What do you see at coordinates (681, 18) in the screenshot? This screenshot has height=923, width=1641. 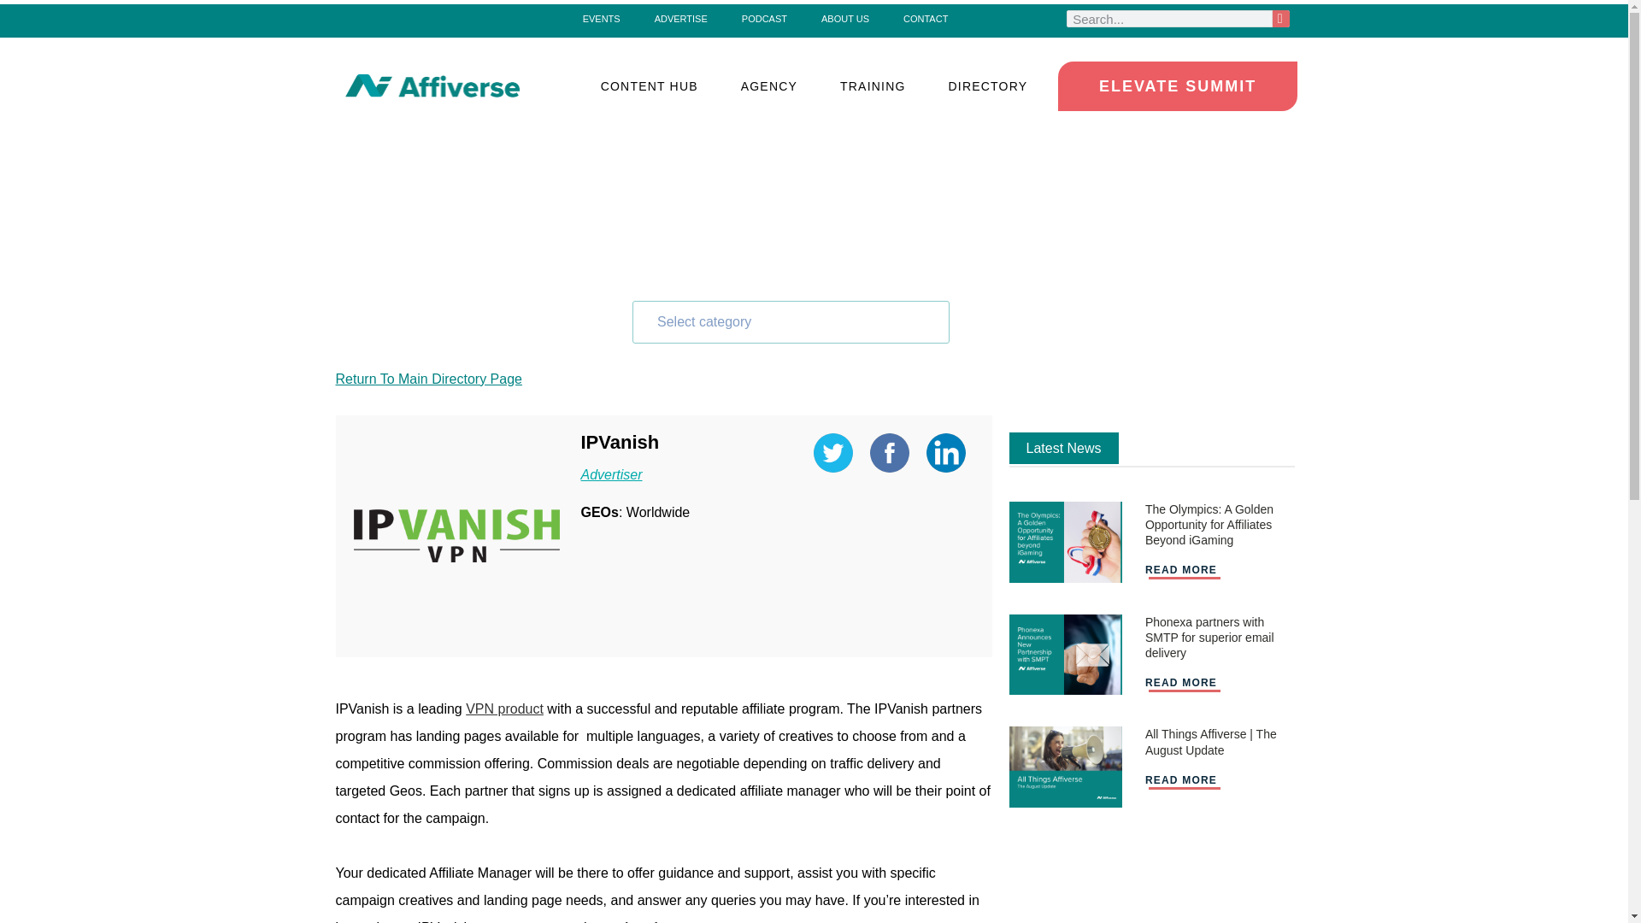 I see `ADVERTISE` at bounding box center [681, 18].